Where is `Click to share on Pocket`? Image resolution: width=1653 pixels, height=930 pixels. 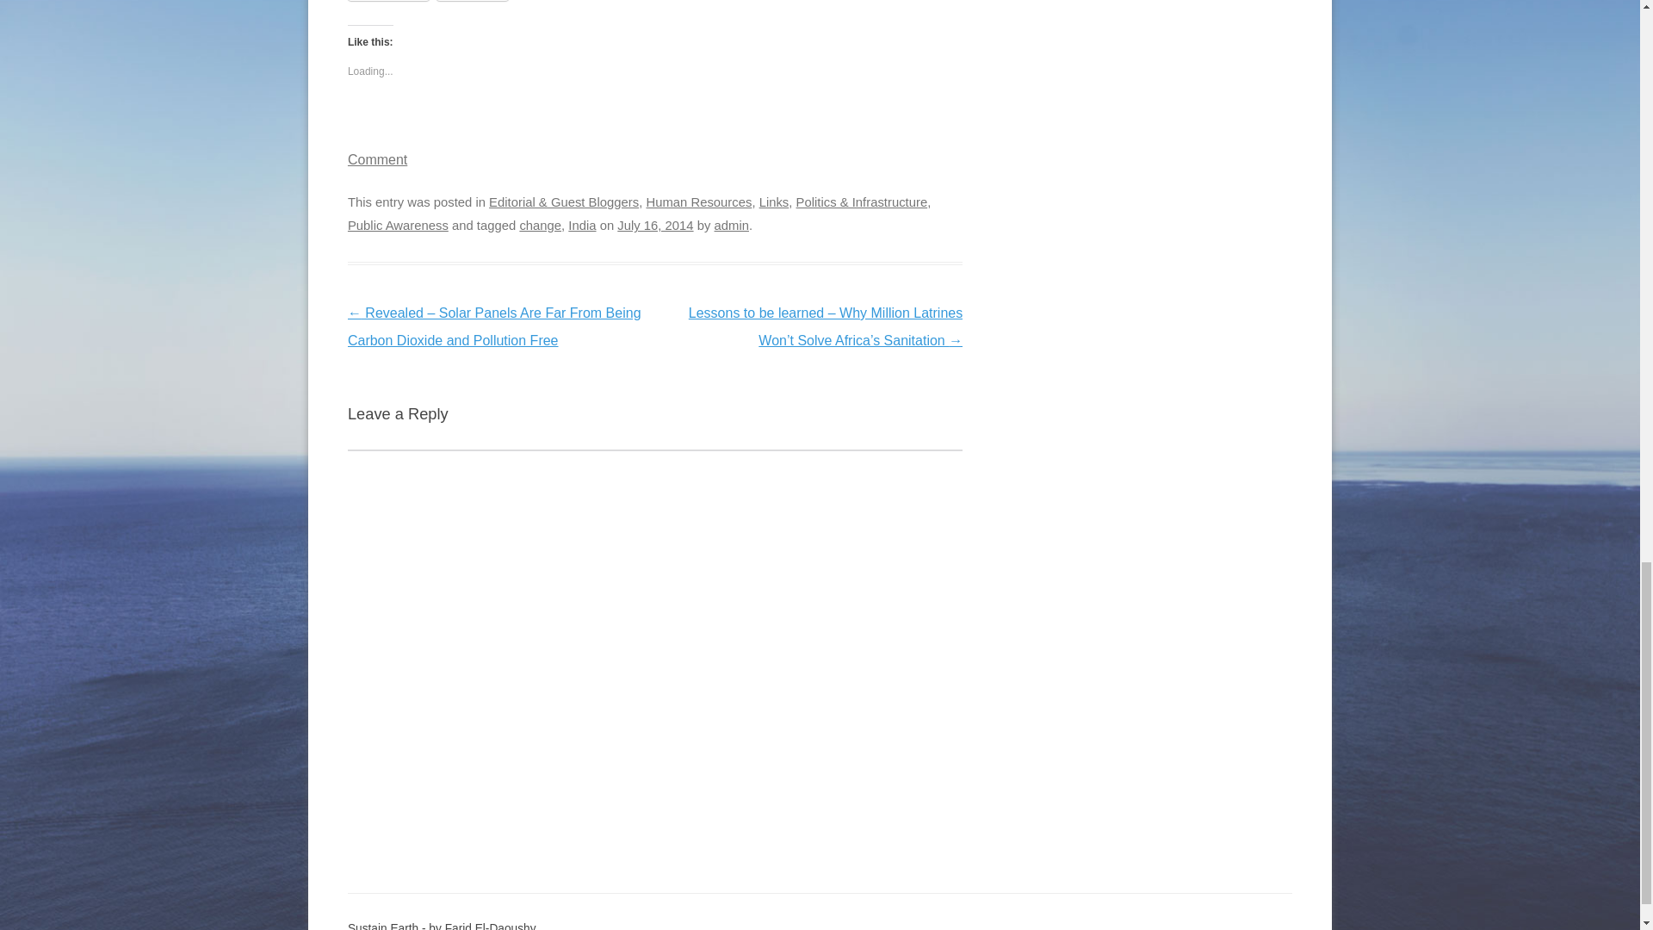 Click to share on Pocket is located at coordinates (472, 0).